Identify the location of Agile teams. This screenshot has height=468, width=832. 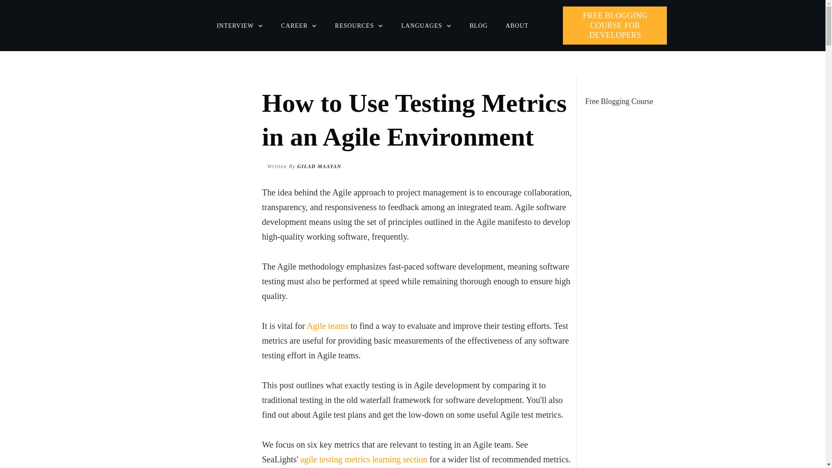
(328, 325).